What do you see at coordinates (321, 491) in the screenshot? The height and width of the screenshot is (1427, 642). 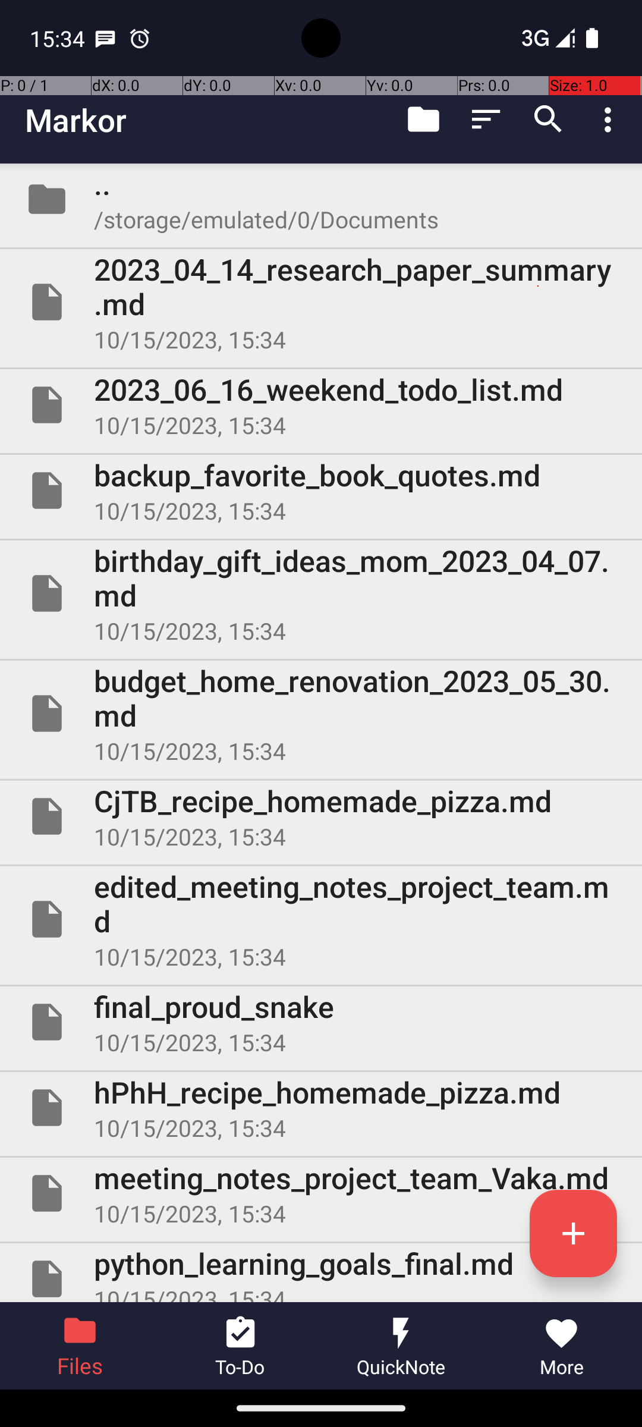 I see `File backup_favorite_book_quotes.md ` at bounding box center [321, 491].